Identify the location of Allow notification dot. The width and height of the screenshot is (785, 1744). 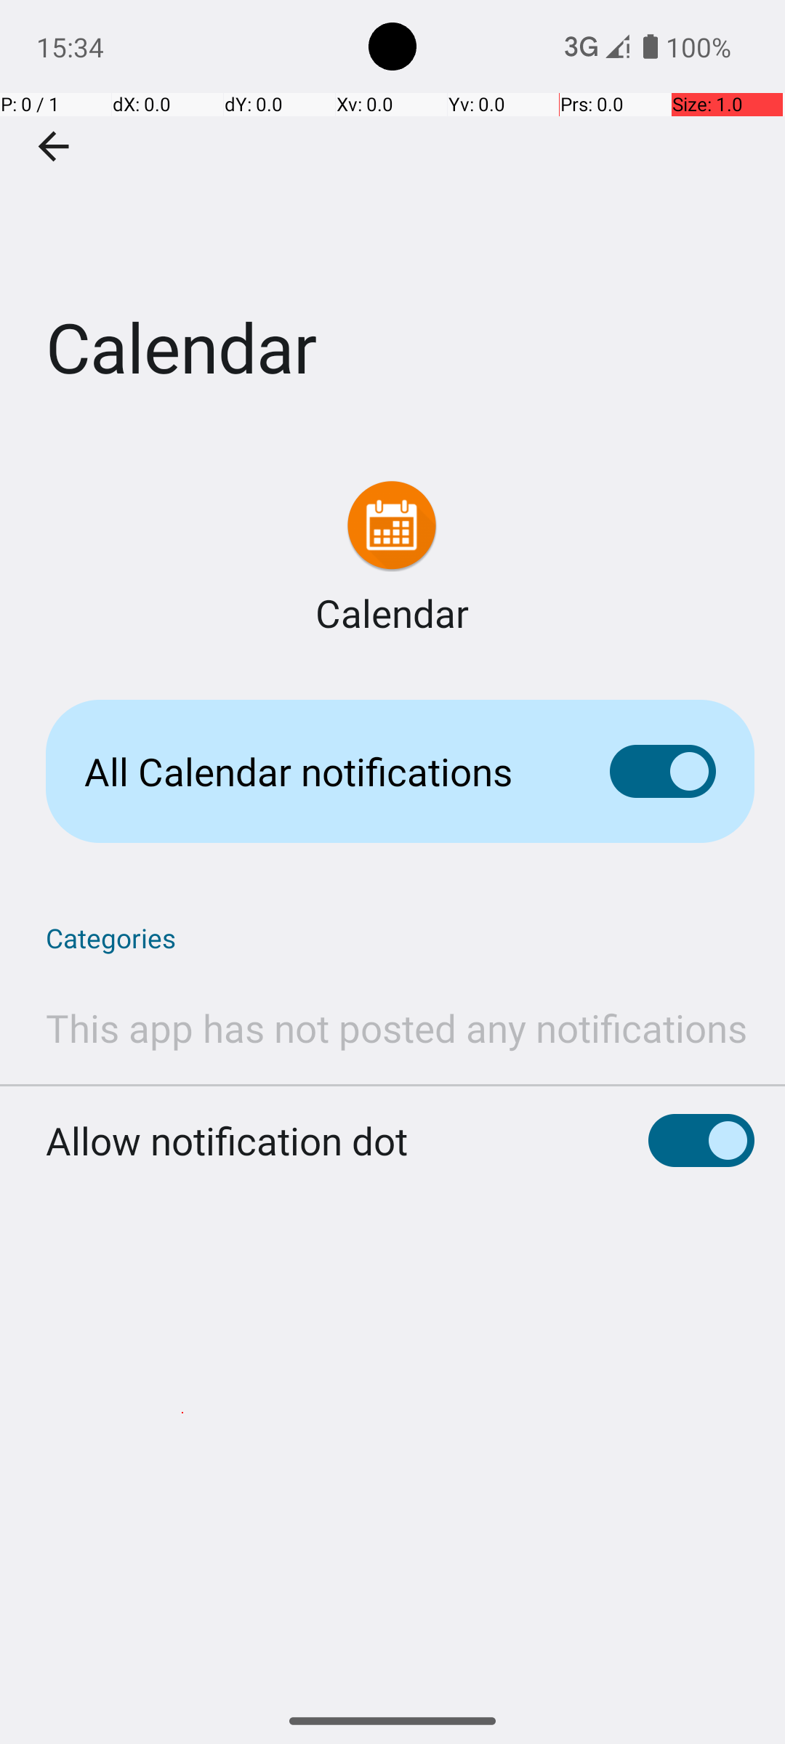
(227, 1141).